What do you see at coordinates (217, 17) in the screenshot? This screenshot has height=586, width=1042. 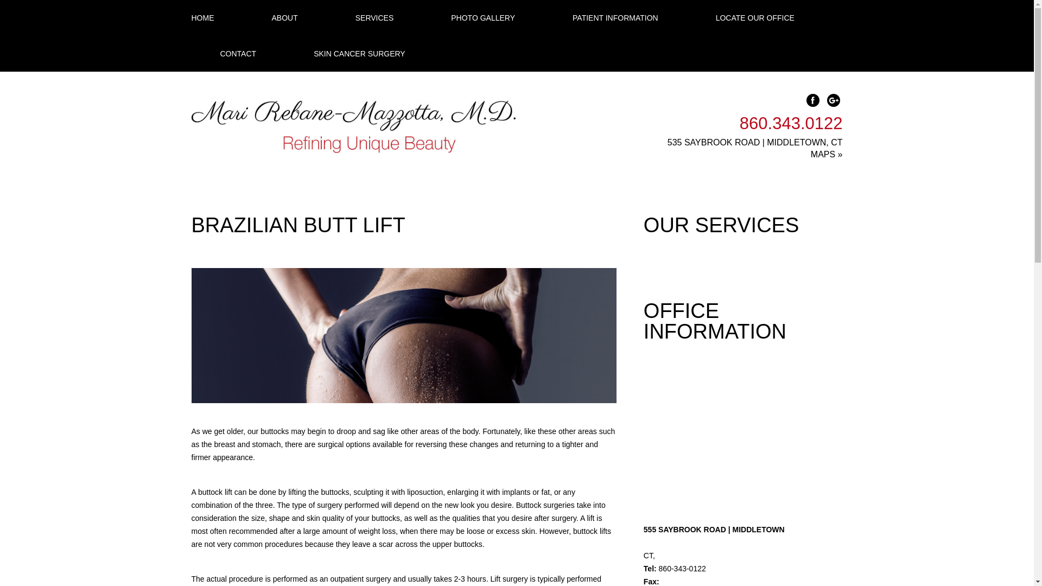 I see `HOME` at bounding box center [217, 17].